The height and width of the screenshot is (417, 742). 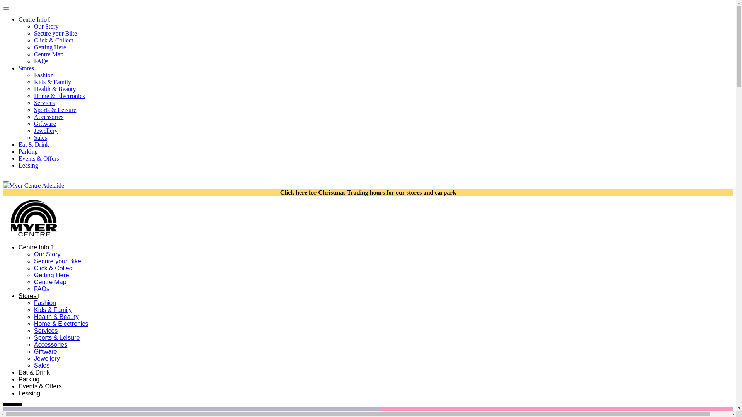 What do you see at coordinates (44, 103) in the screenshot?
I see `Services` at bounding box center [44, 103].